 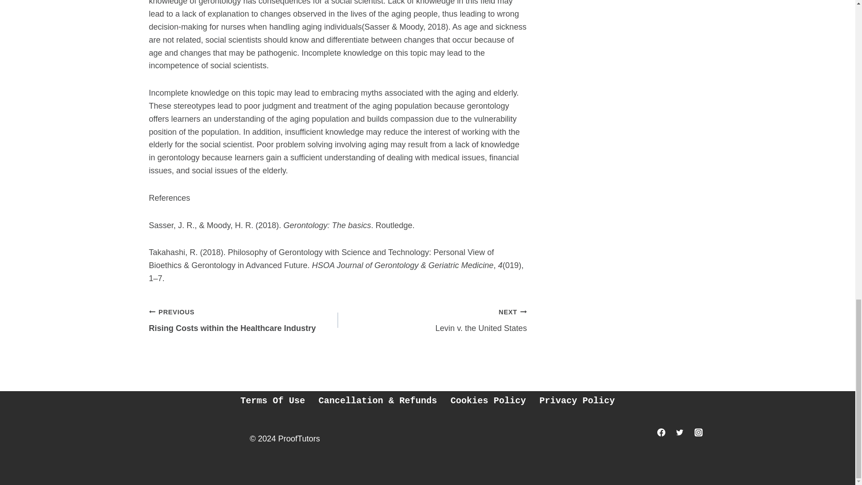 I want to click on Terms Of Use, so click(x=243, y=321).